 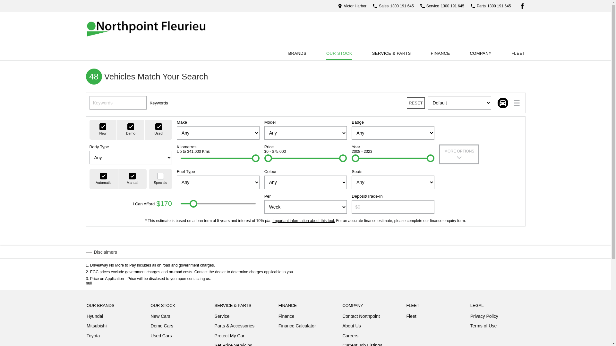 What do you see at coordinates (95, 317) in the screenshot?
I see `Hyundai` at bounding box center [95, 317].